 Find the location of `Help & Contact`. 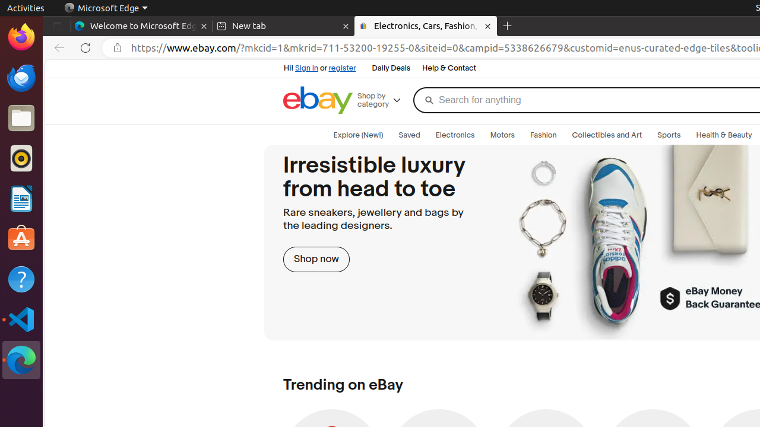

Help & Contact is located at coordinates (449, 69).